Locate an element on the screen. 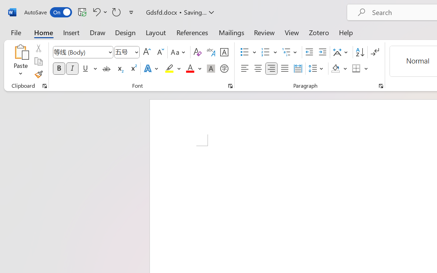 This screenshot has height=273, width=437. Character Shading is located at coordinates (211, 69).